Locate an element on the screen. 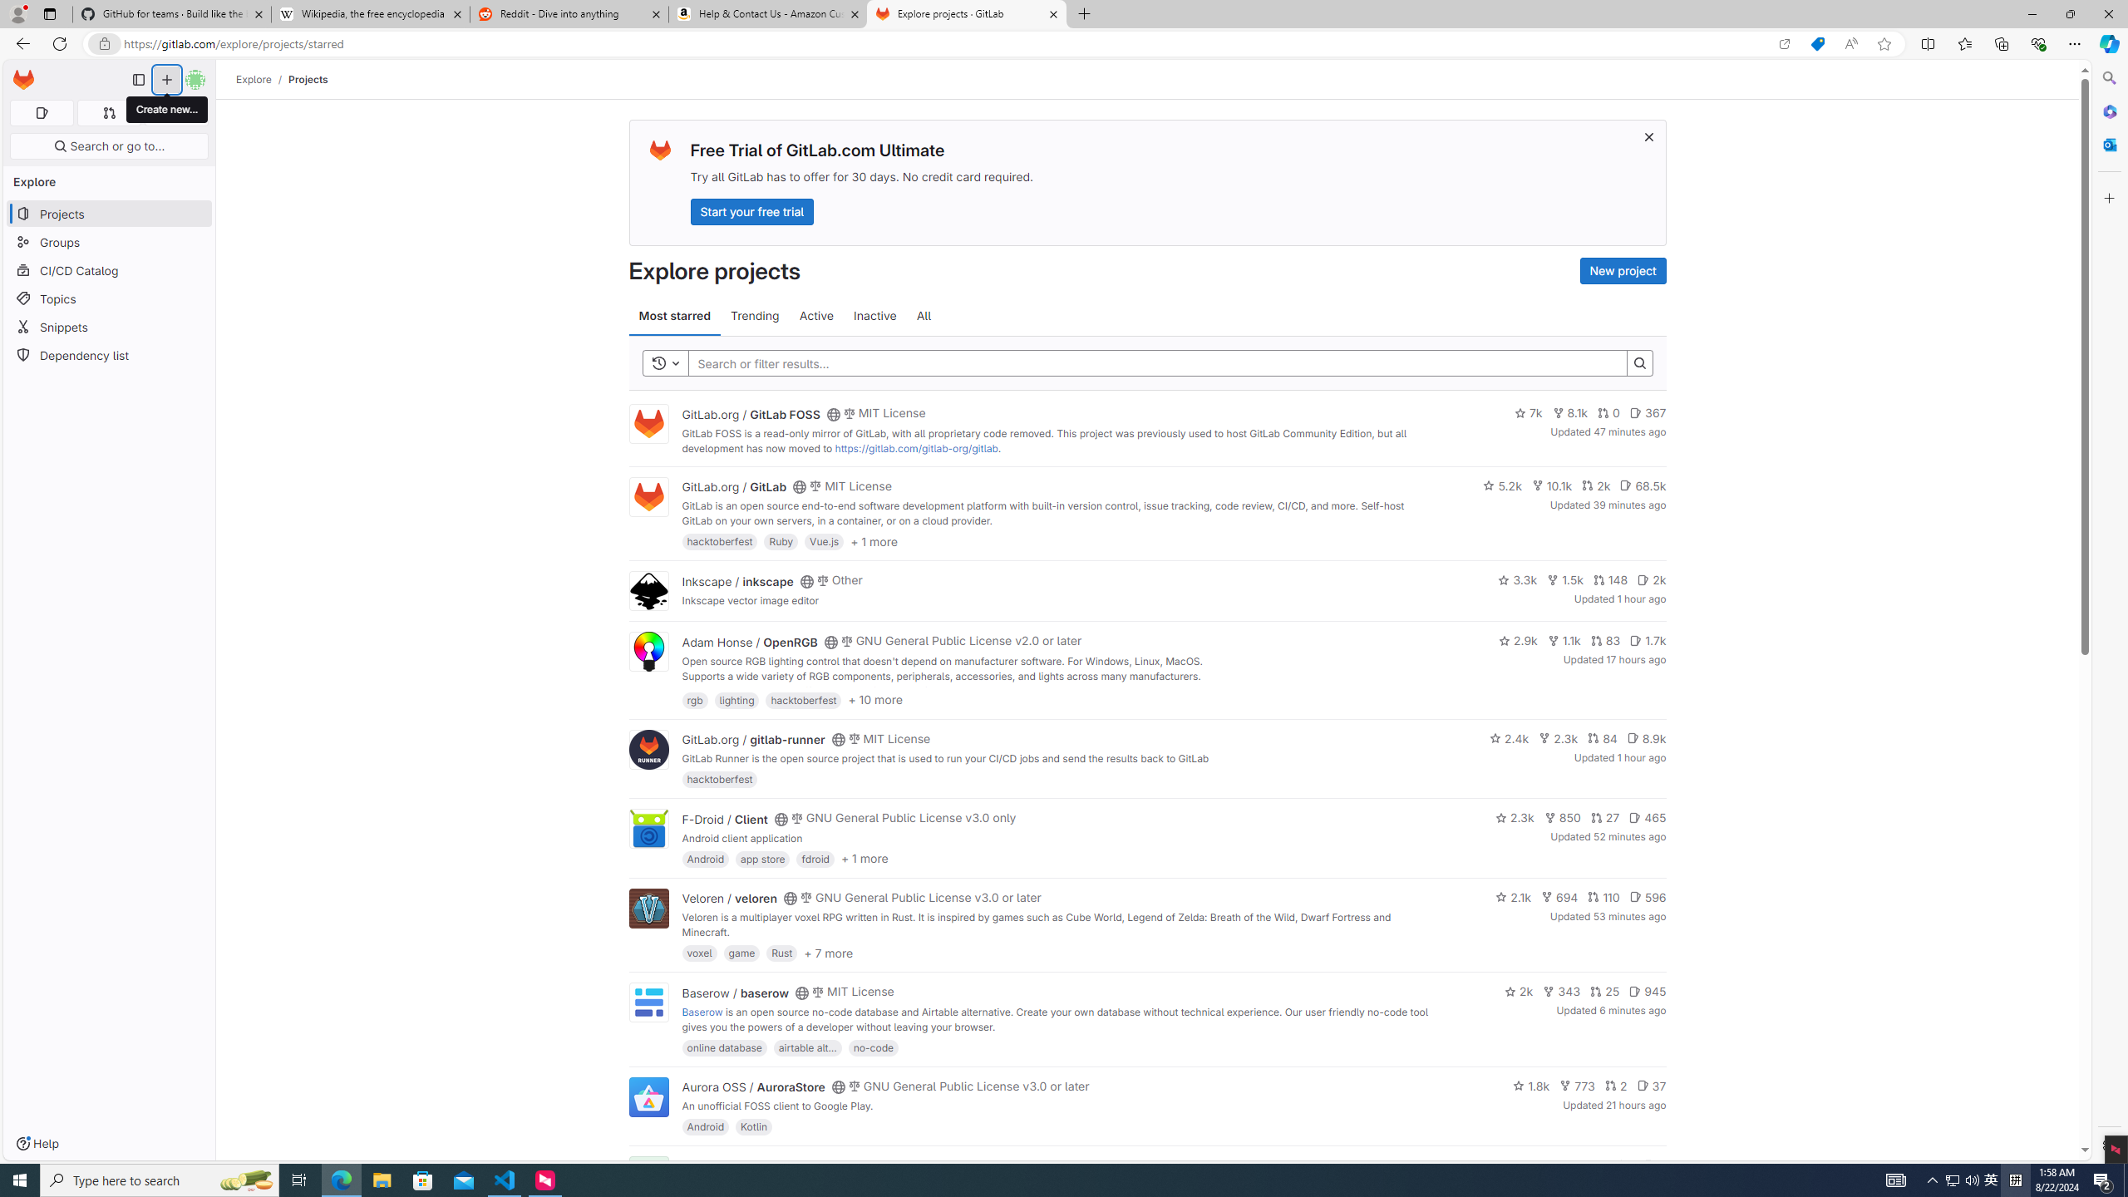 The width and height of the screenshot is (2128, 1197). Adam Honse / OpenRGB is located at coordinates (749, 642).